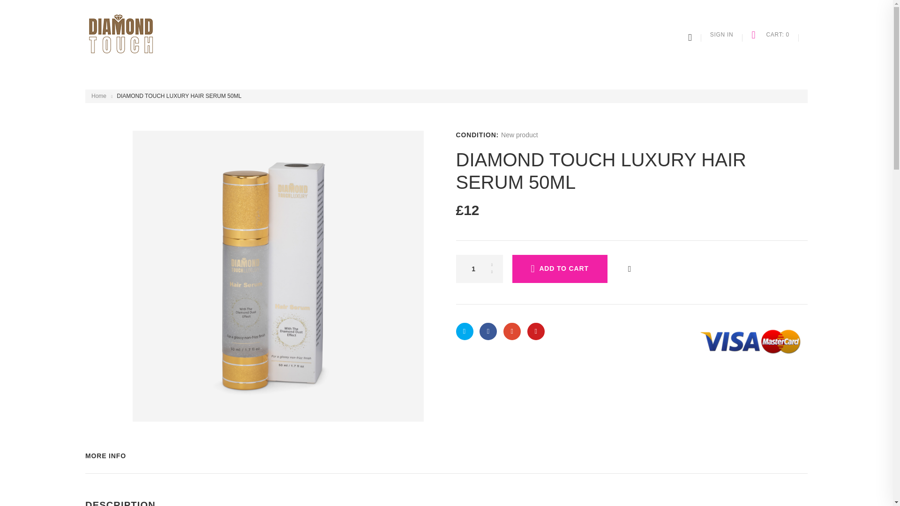 This screenshot has height=506, width=900. What do you see at coordinates (629, 269) in the screenshot?
I see `Add to my wishlist` at bounding box center [629, 269].